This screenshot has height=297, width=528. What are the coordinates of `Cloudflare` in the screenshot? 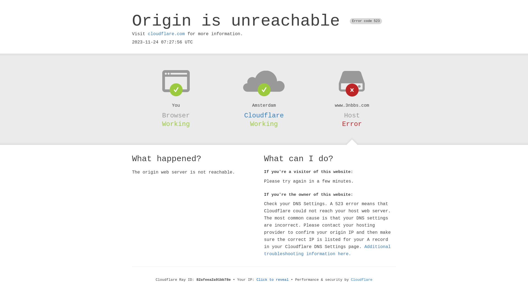 It's located at (264, 116).